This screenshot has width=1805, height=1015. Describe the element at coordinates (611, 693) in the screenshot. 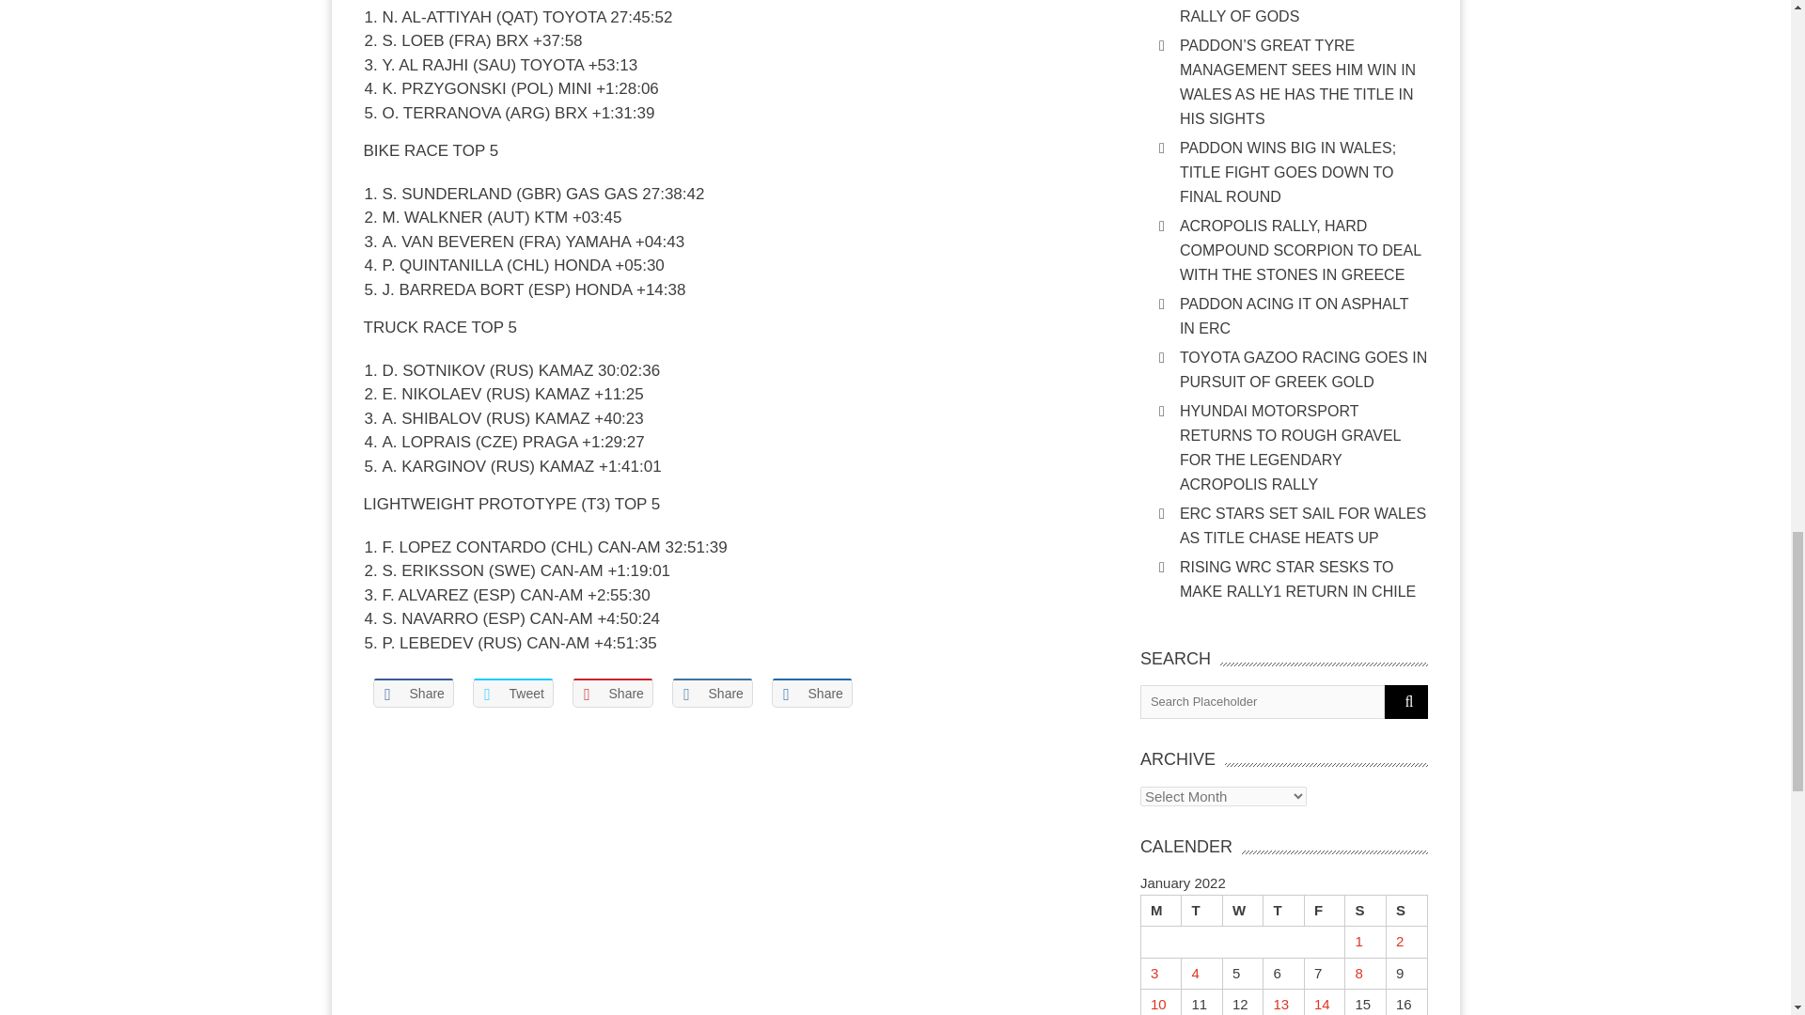

I see `Share` at that location.